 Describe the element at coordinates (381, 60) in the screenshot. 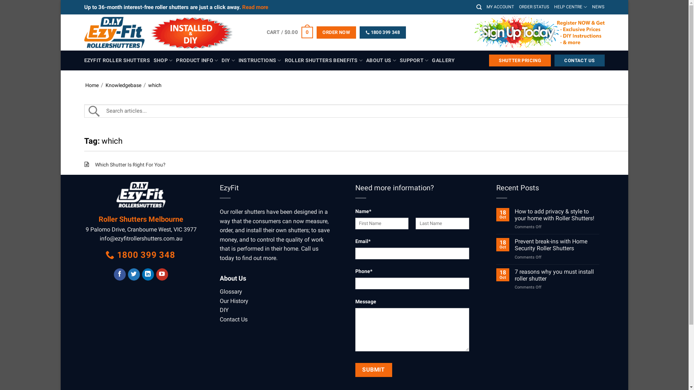

I see `ABOUT US` at that location.